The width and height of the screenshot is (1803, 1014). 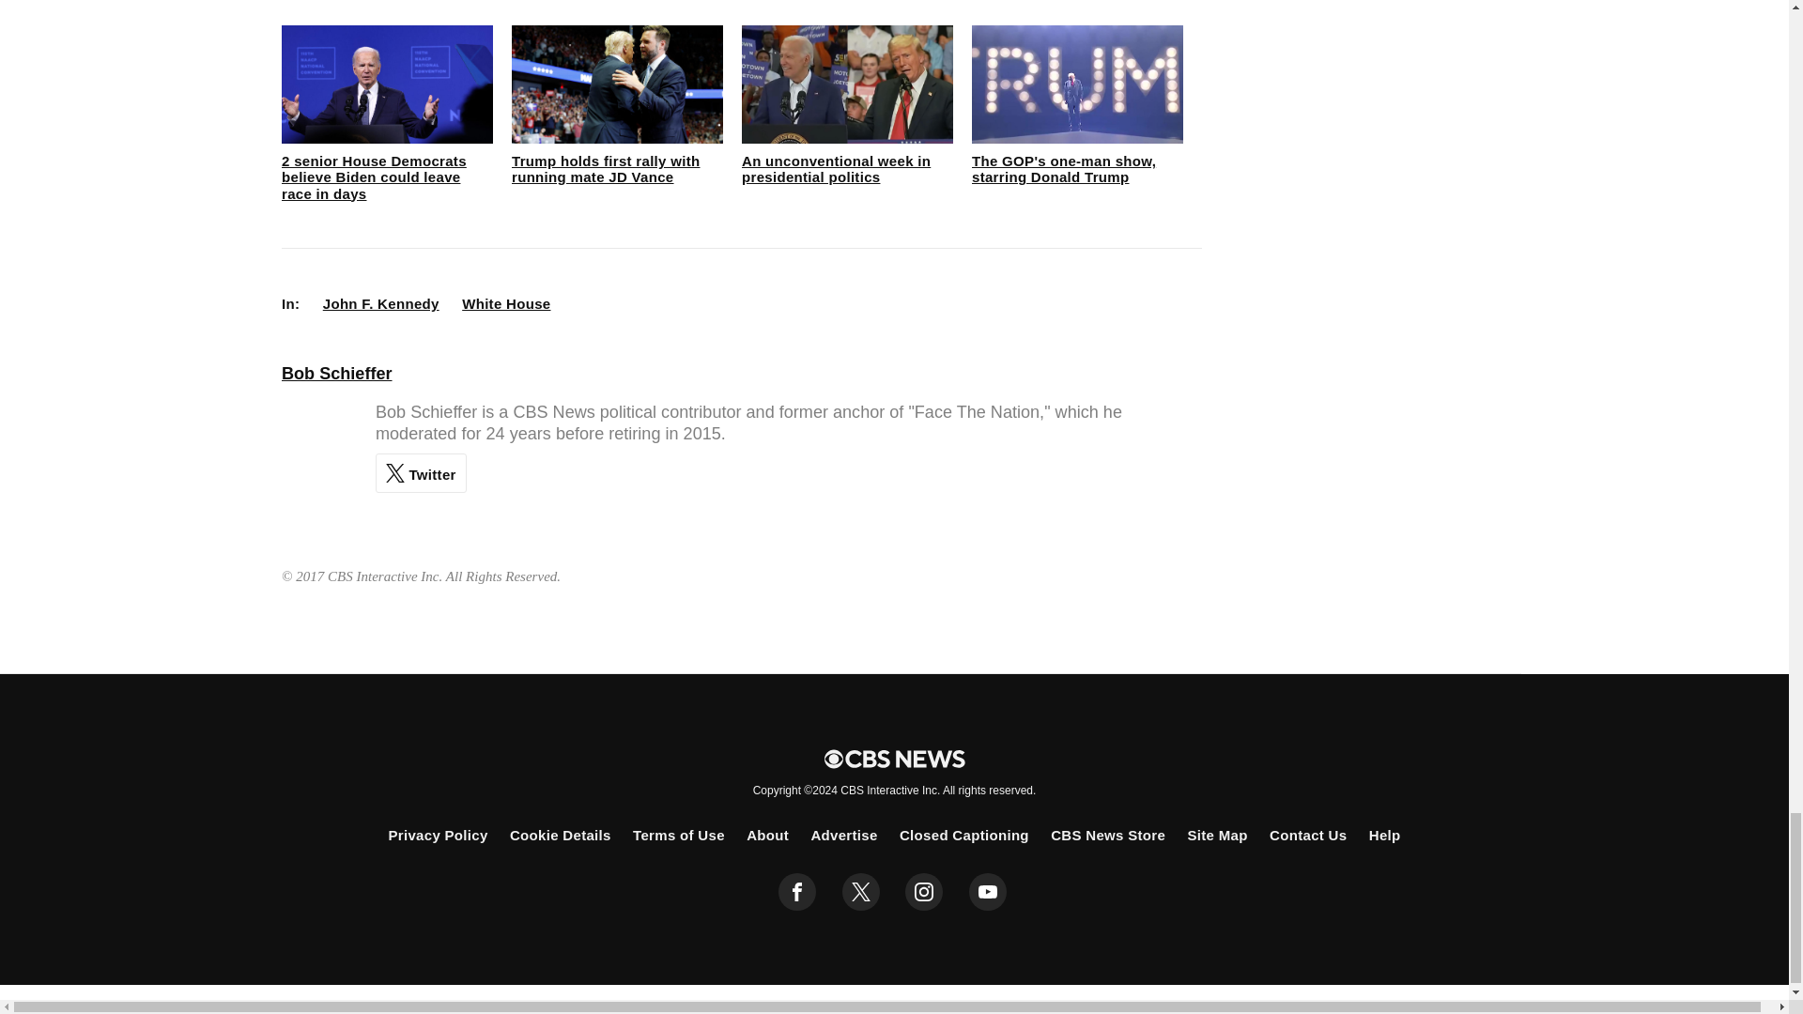 I want to click on youtube, so click(x=988, y=891).